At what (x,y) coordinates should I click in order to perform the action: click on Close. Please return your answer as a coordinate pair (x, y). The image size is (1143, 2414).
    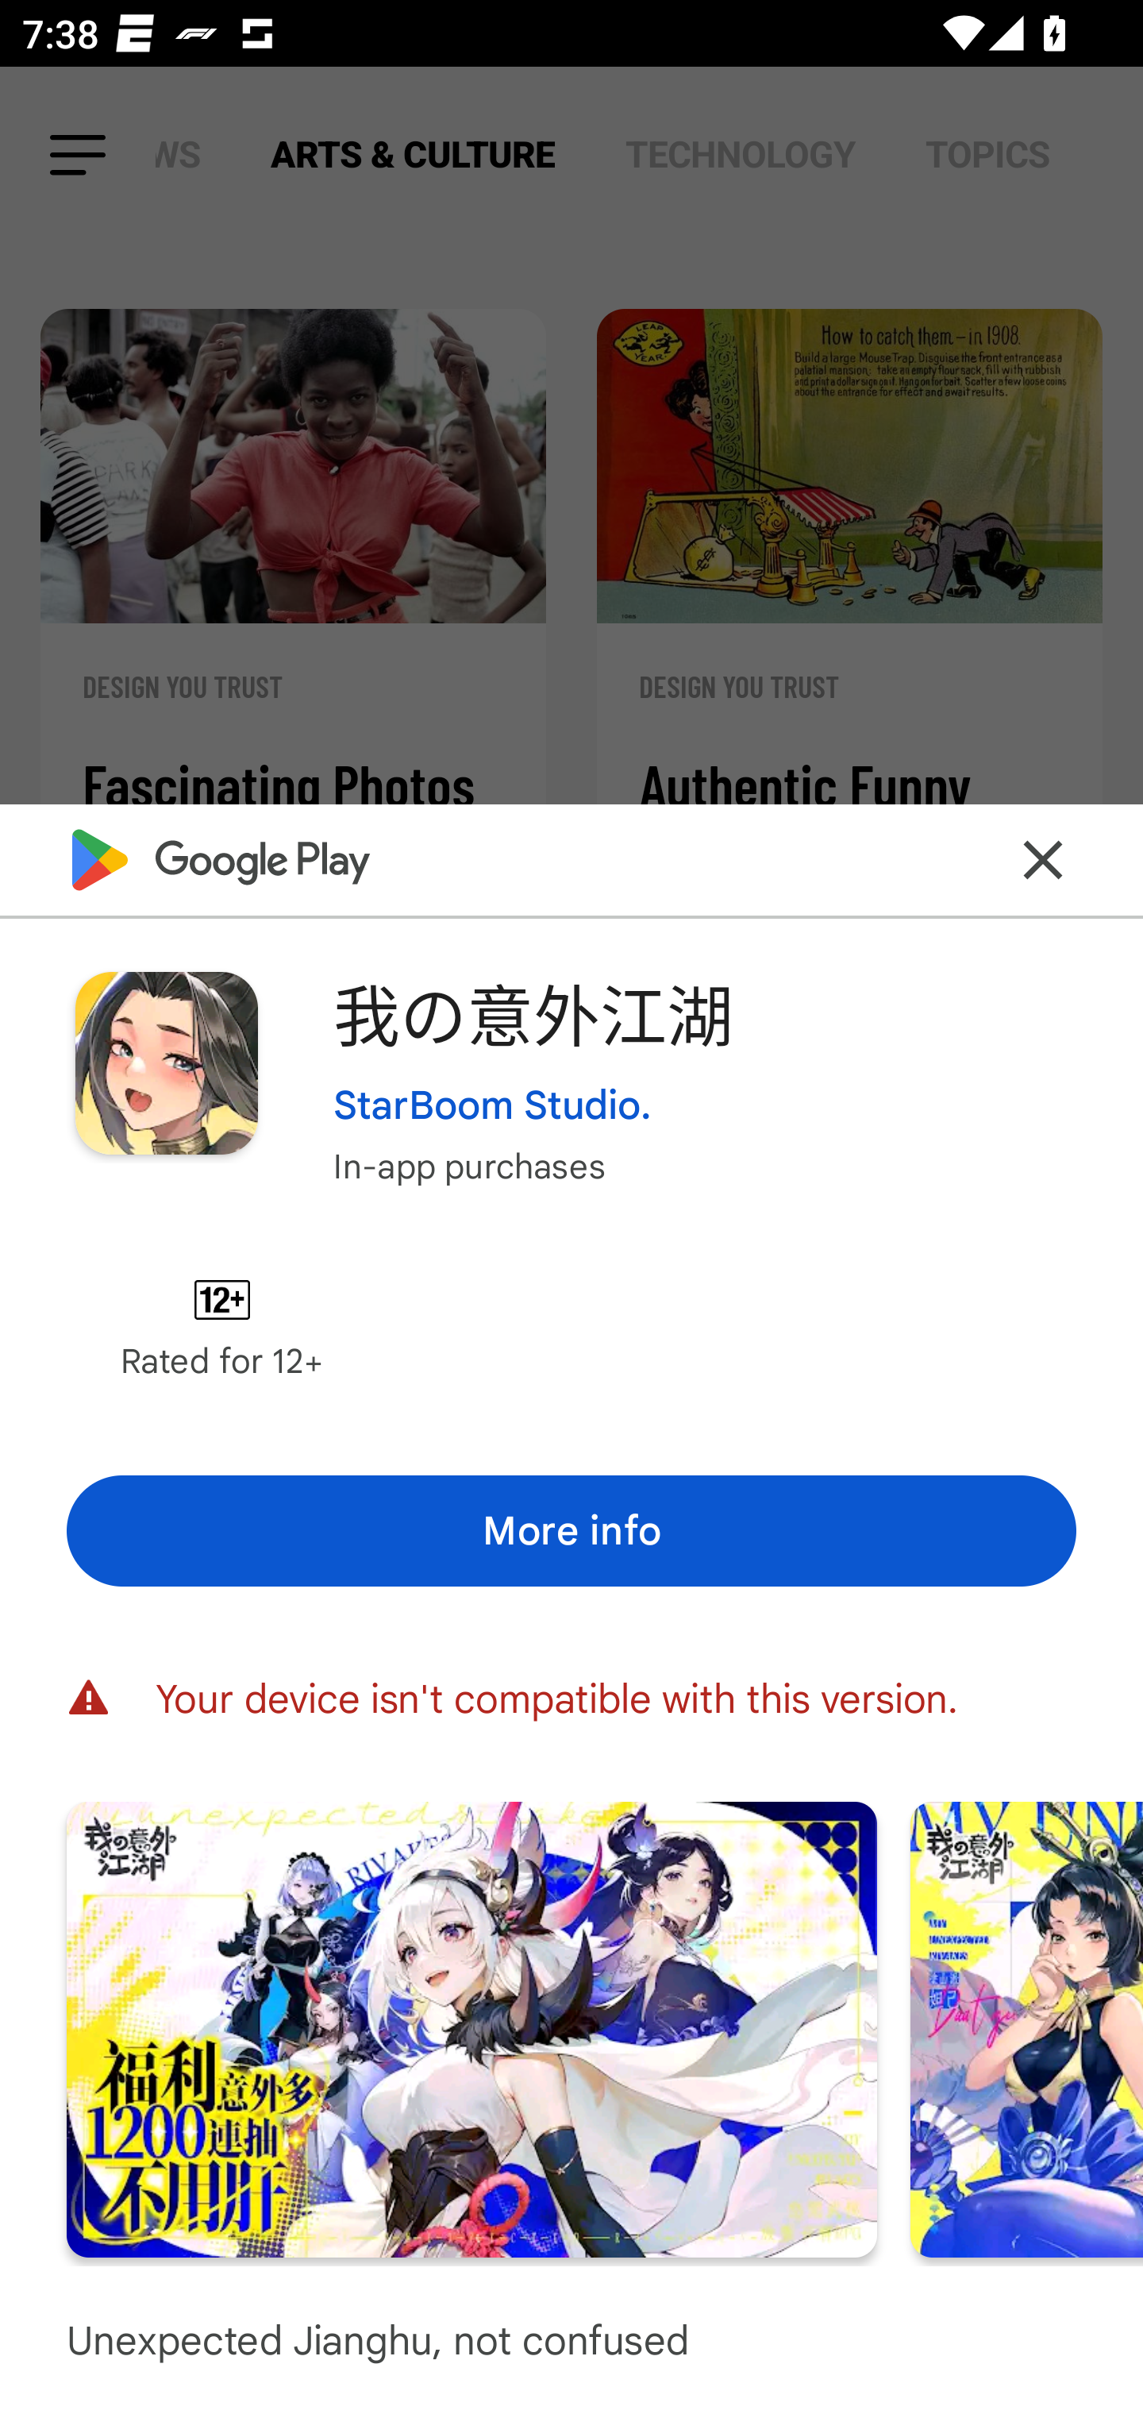
    Looking at the image, I should click on (1043, 859).